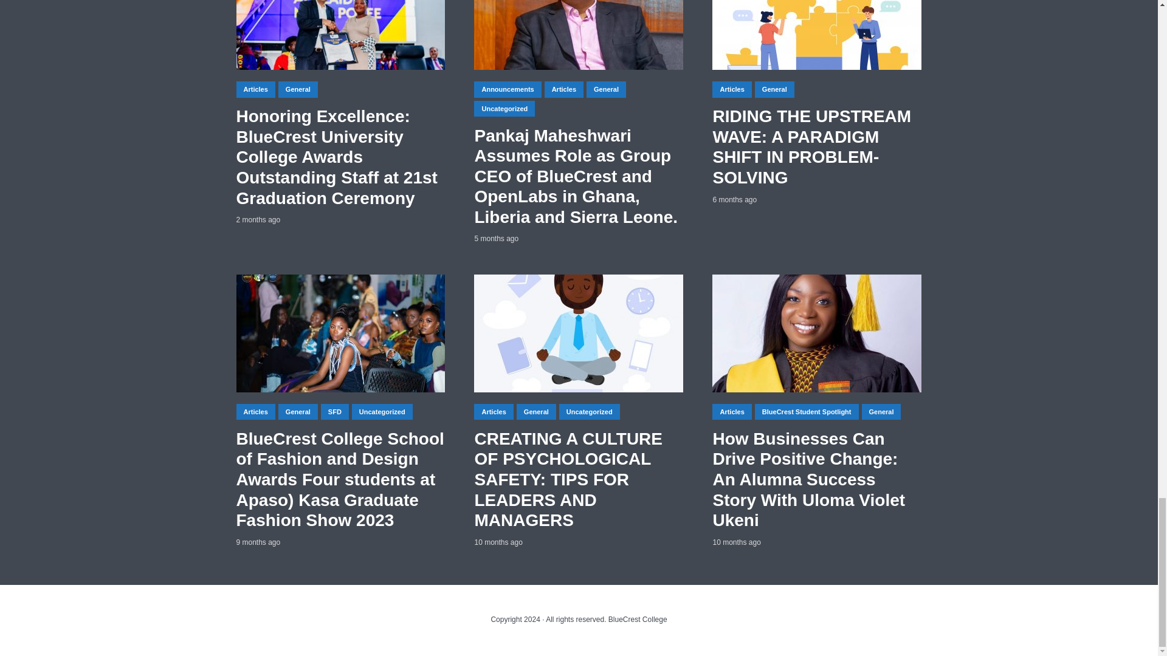  Describe the element at coordinates (507, 89) in the screenshot. I see `Announcements` at that location.